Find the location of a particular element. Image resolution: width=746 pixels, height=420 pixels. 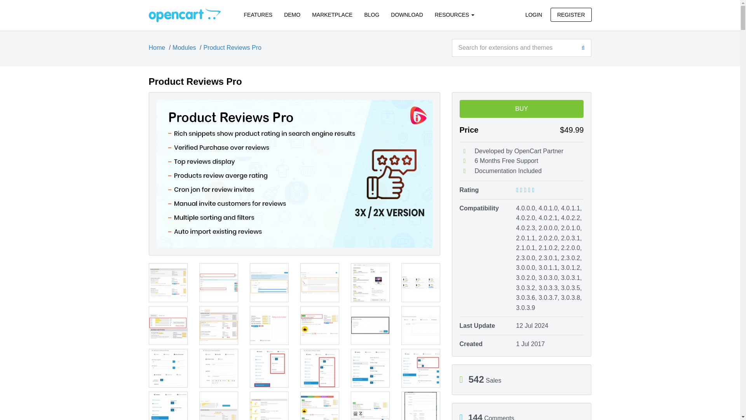

Home is located at coordinates (157, 47).